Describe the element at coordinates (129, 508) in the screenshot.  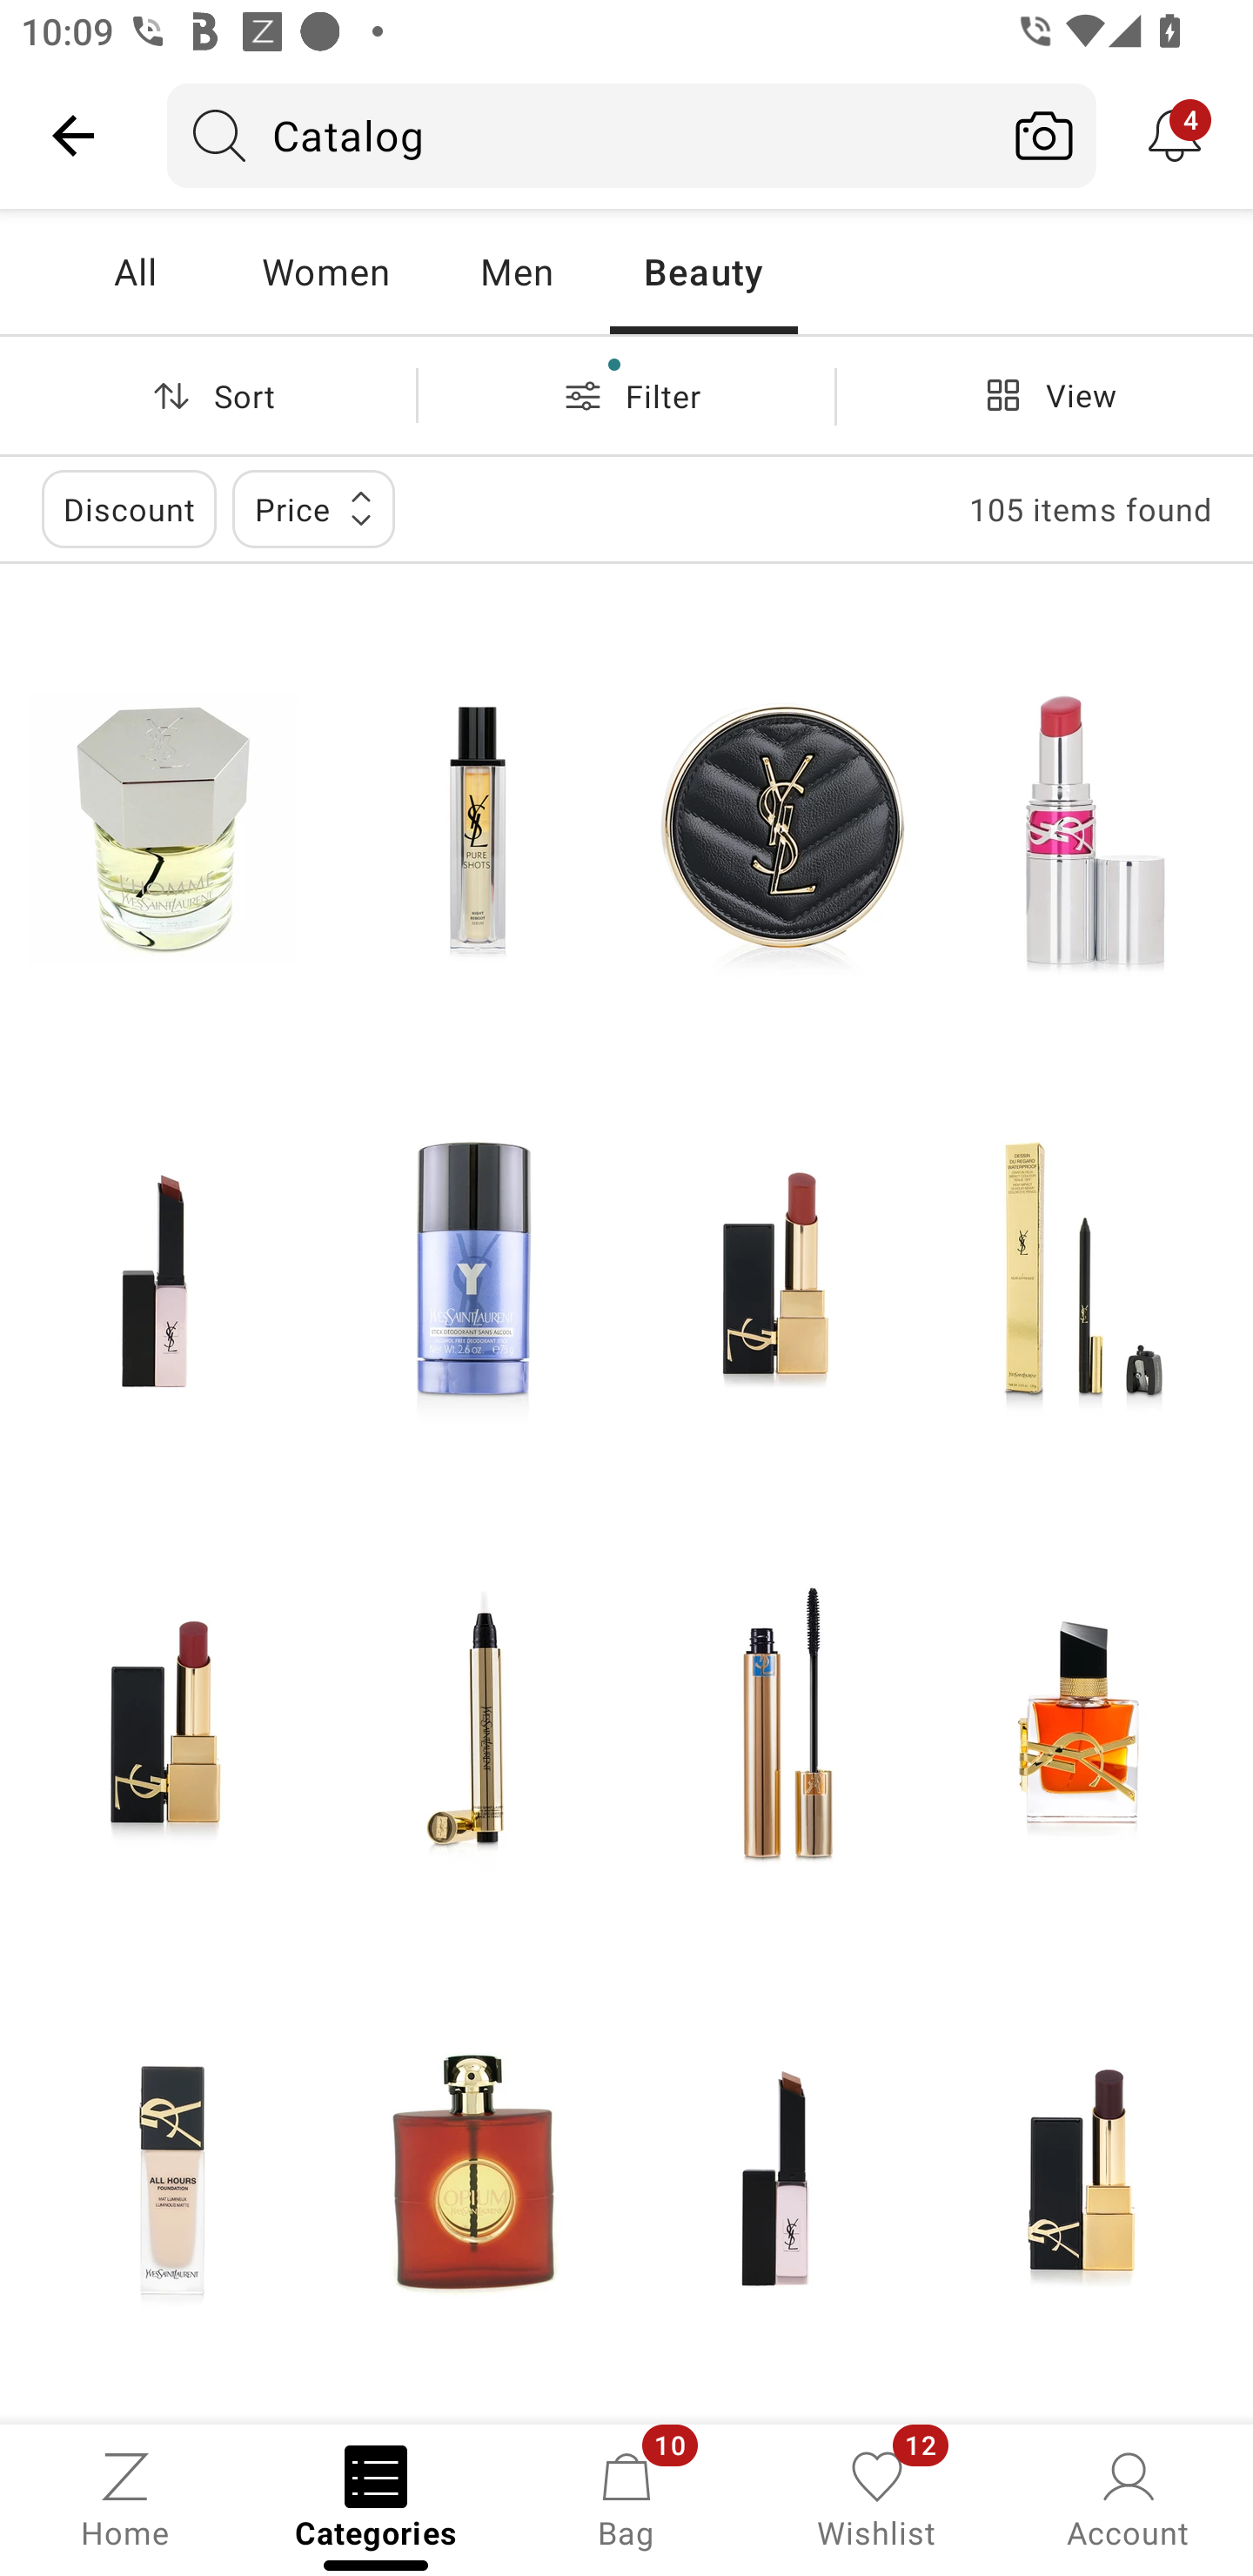
I see `Discount` at that location.